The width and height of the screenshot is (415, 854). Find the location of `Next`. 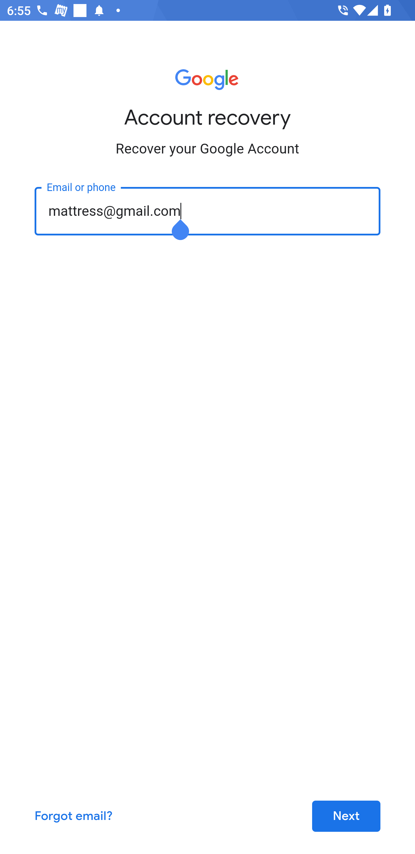

Next is located at coordinates (346, 816).